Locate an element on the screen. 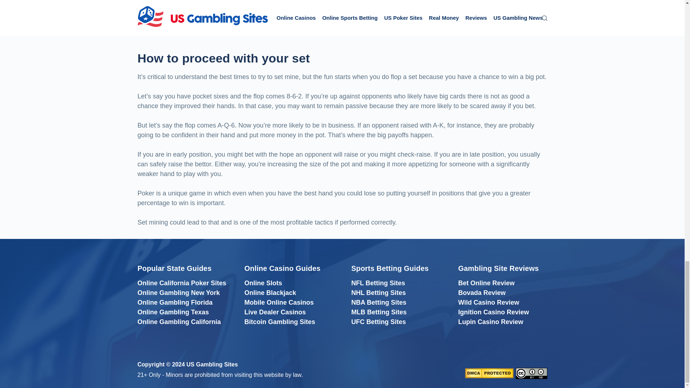 This screenshot has height=388, width=690. Online California Poker Sites is located at coordinates (182, 283).